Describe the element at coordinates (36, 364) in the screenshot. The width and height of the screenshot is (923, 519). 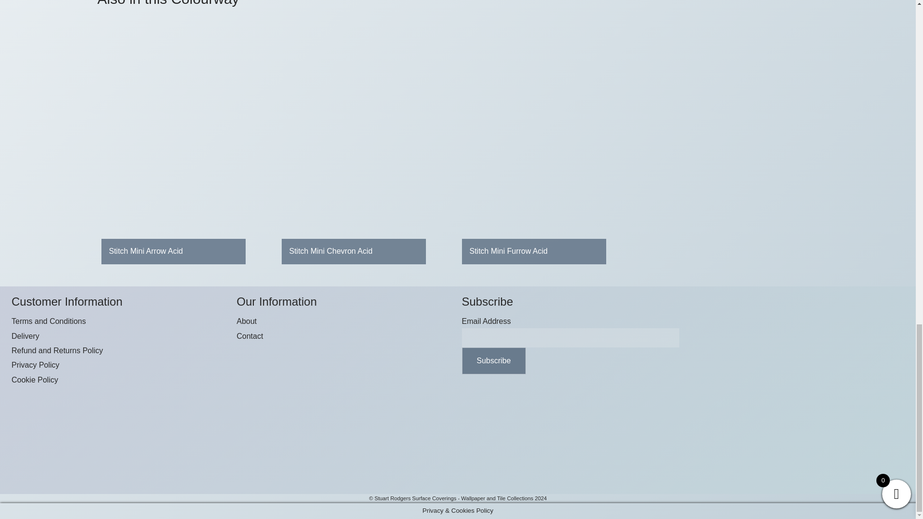
I see `Privacy Policy` at that location.